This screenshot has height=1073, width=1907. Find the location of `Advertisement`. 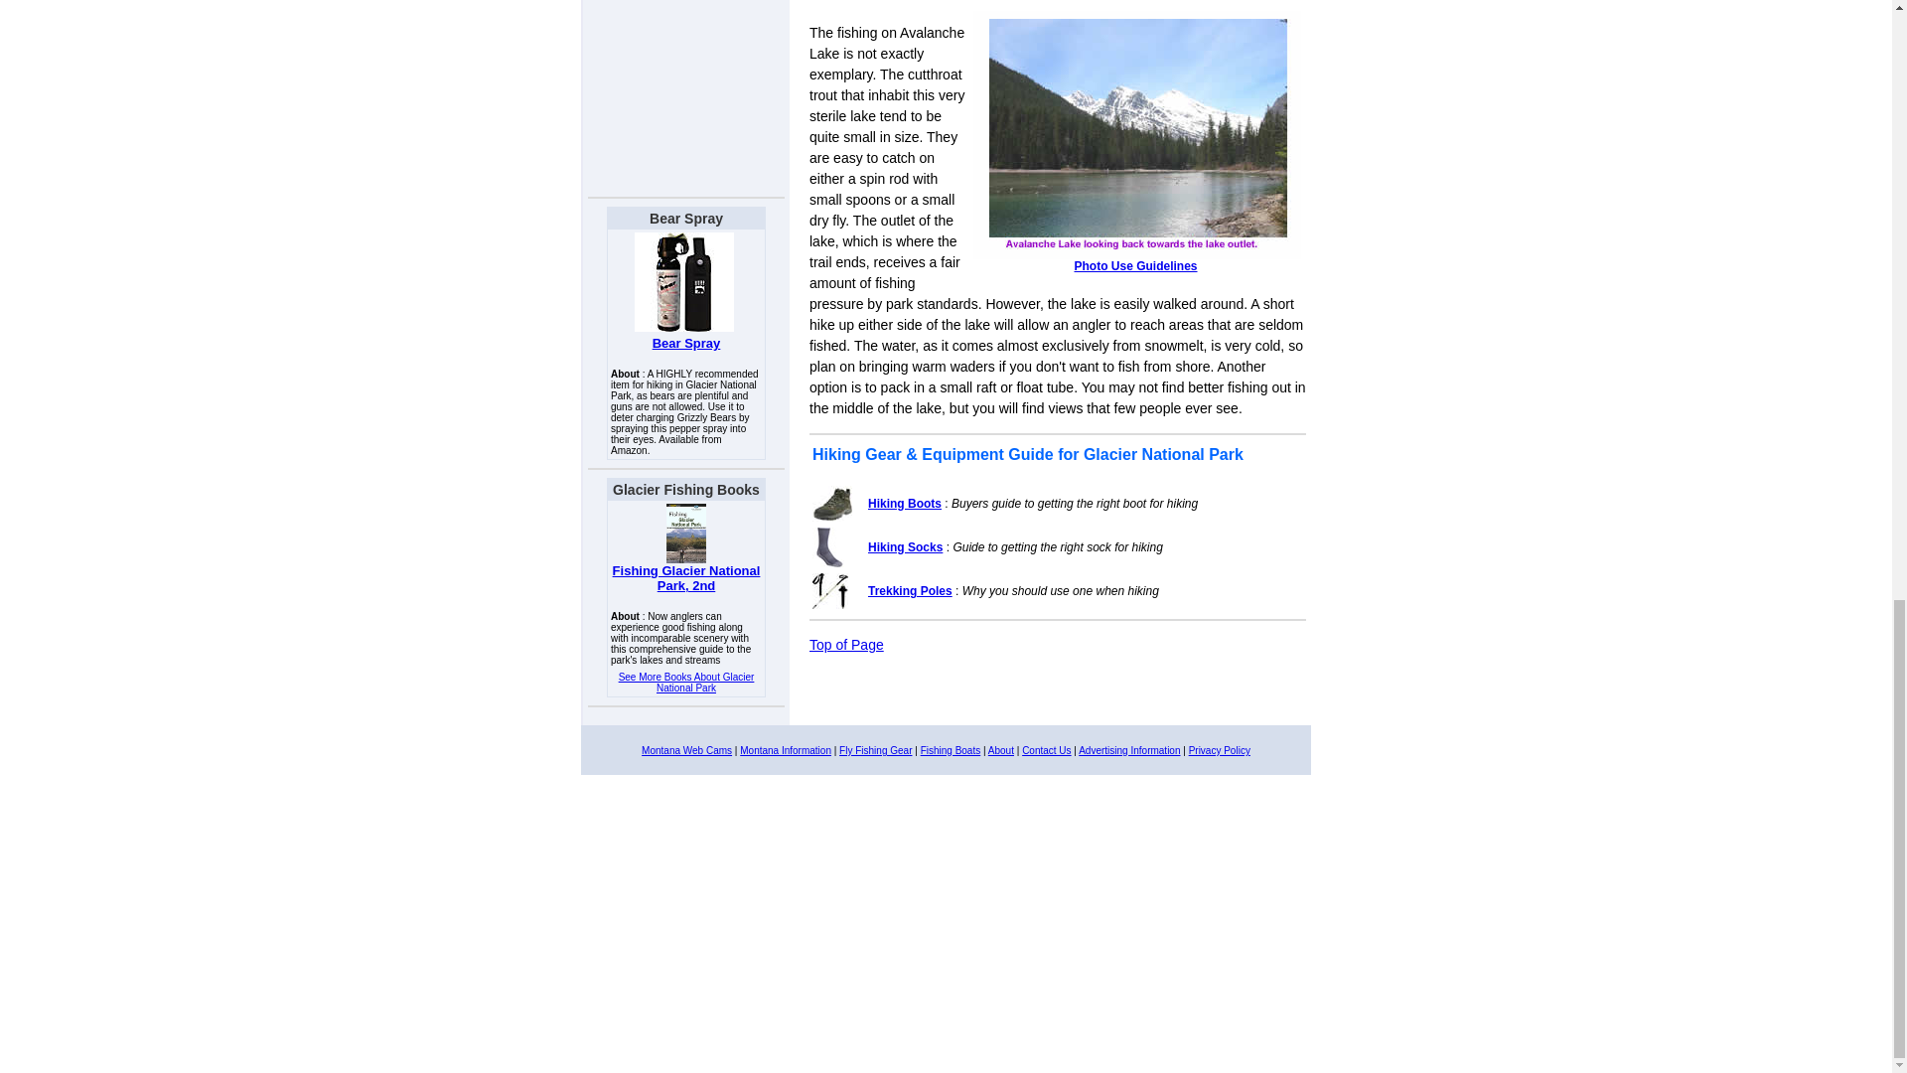

Advertisement is located at coordinates (686, 94).